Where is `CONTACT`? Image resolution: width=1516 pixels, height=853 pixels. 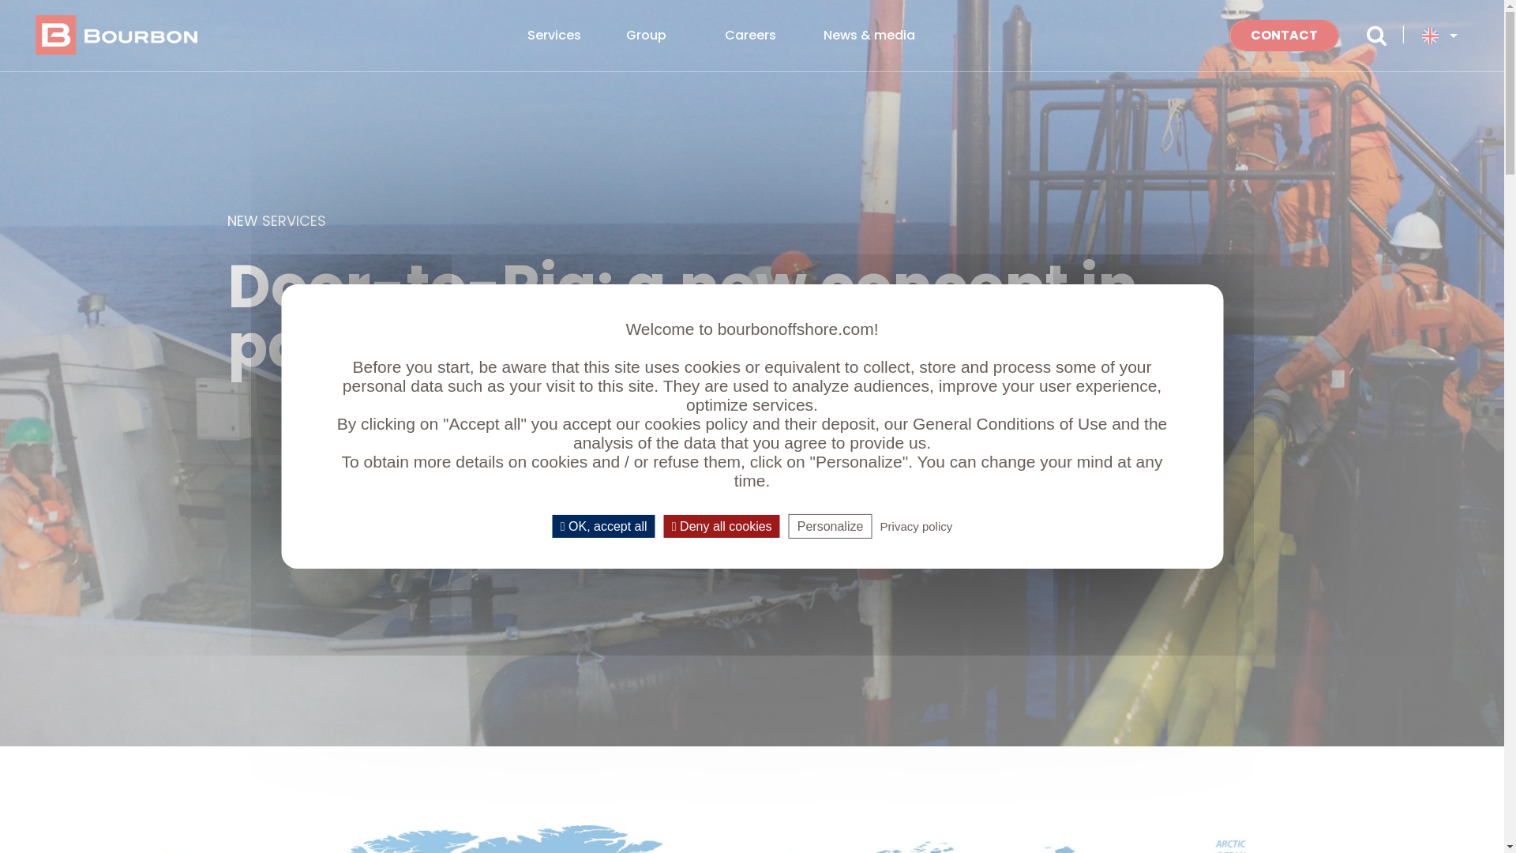 CONTACT is located at coordinates (1284, 36).